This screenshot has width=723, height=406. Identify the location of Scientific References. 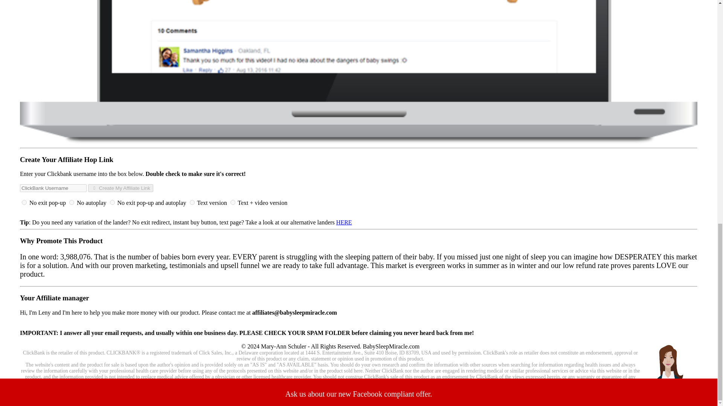
(338, 340).